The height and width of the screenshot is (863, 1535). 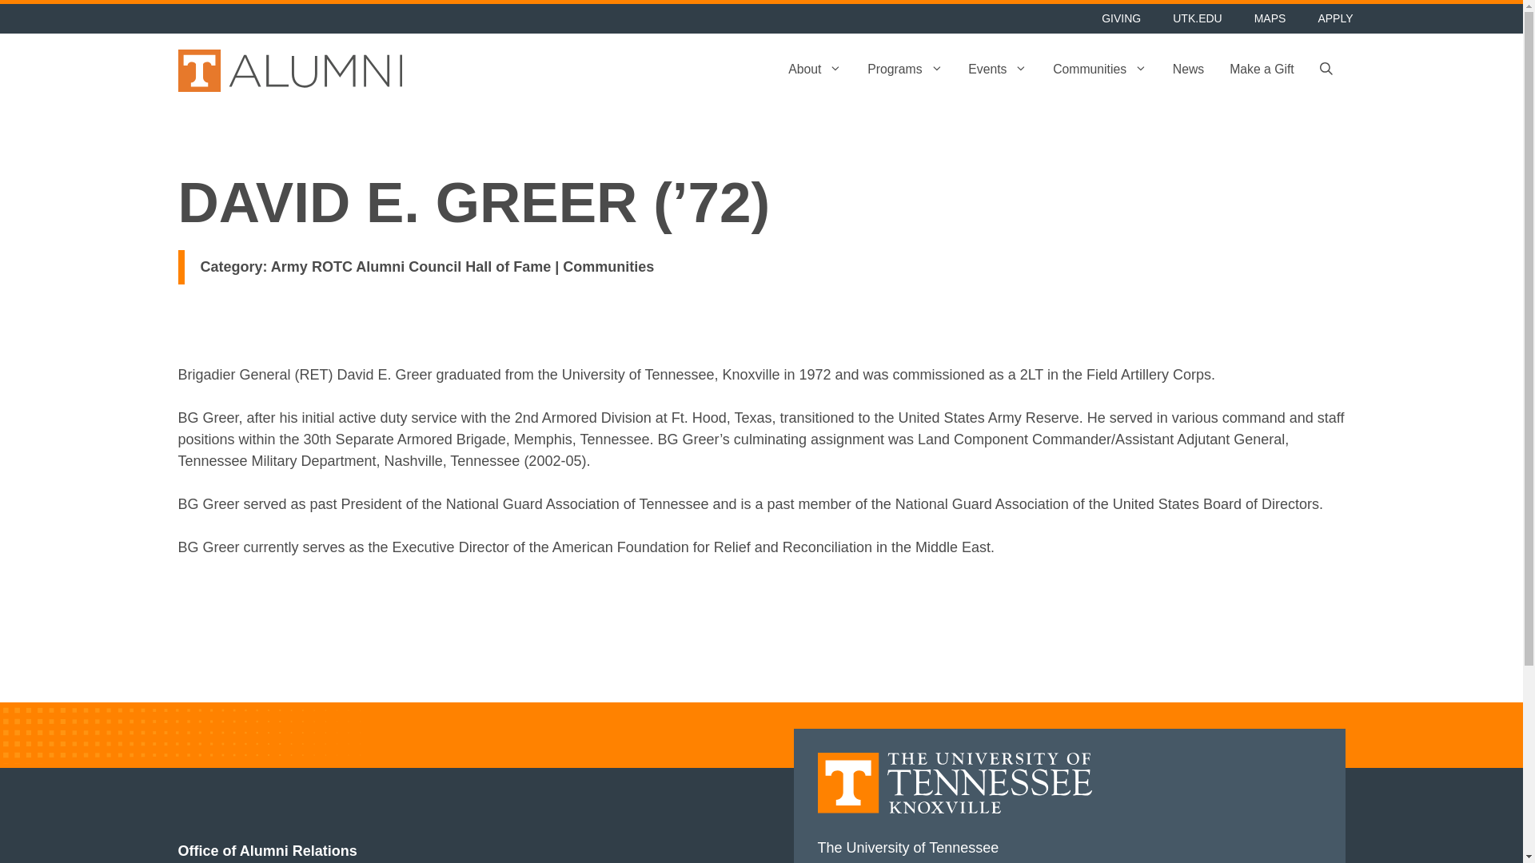 What do you see at coordinates (1188, 70) in the screenshot?
I see `News` at bounding box center [1188, 70].